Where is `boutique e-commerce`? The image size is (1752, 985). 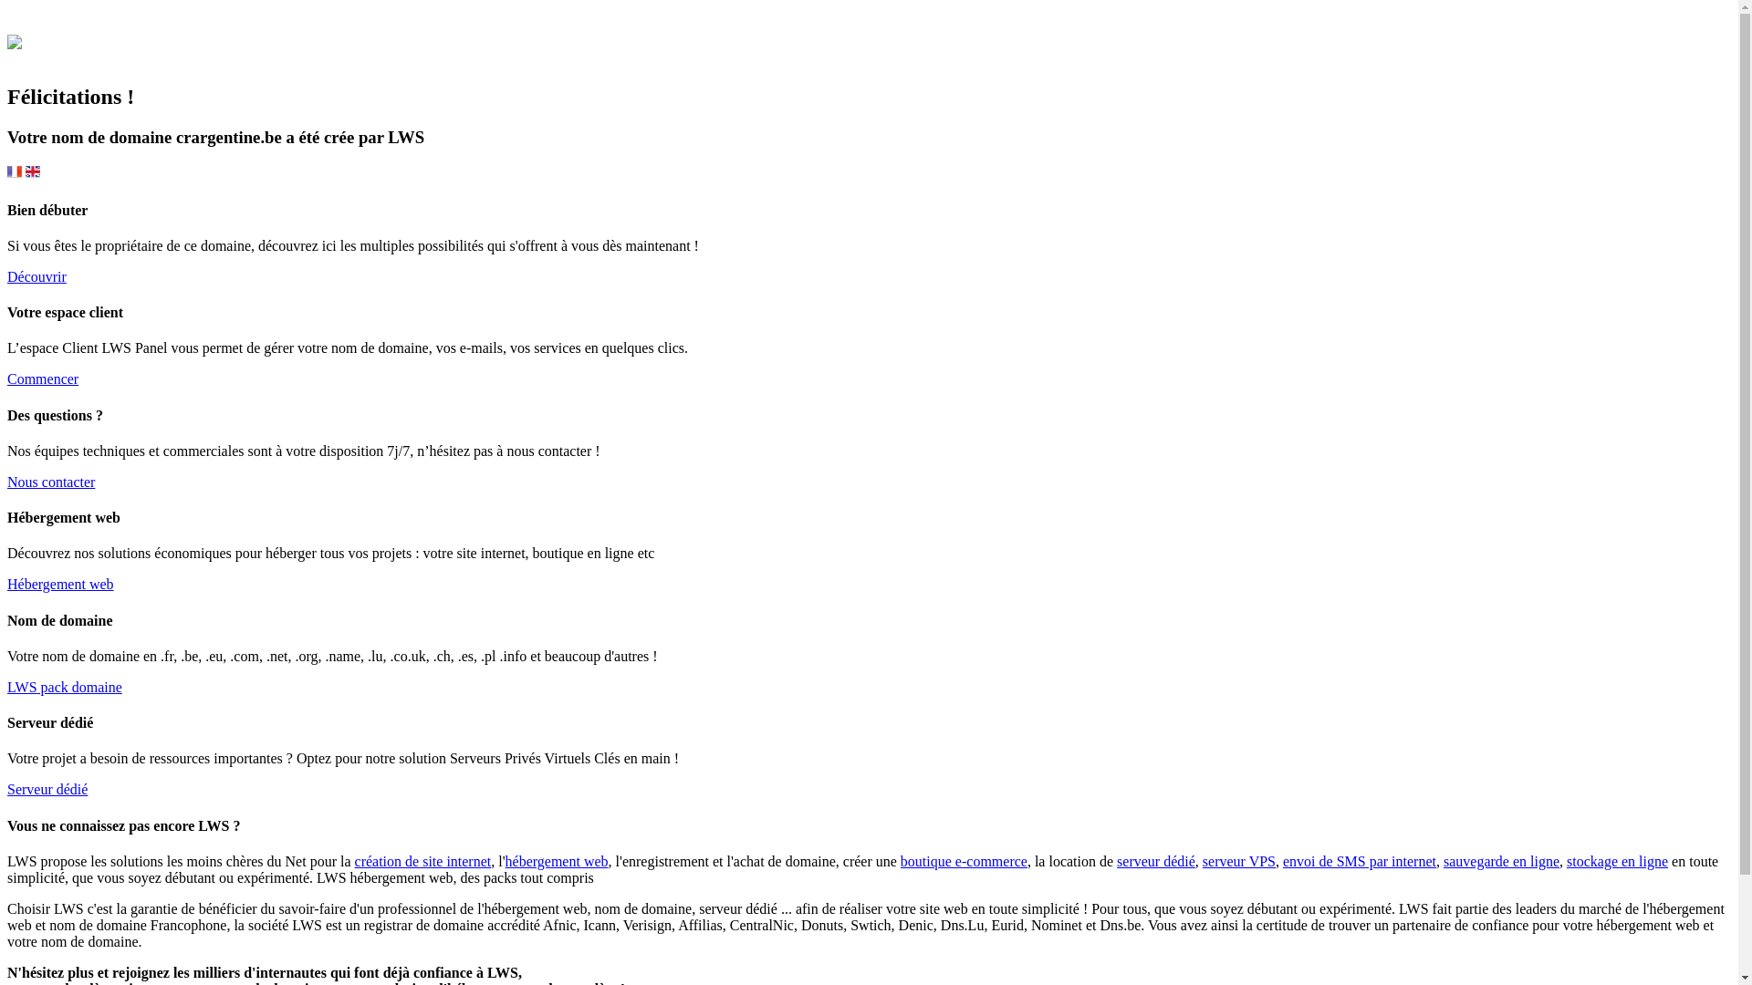
boutique e-commerce is located at coordinates (964, 861).